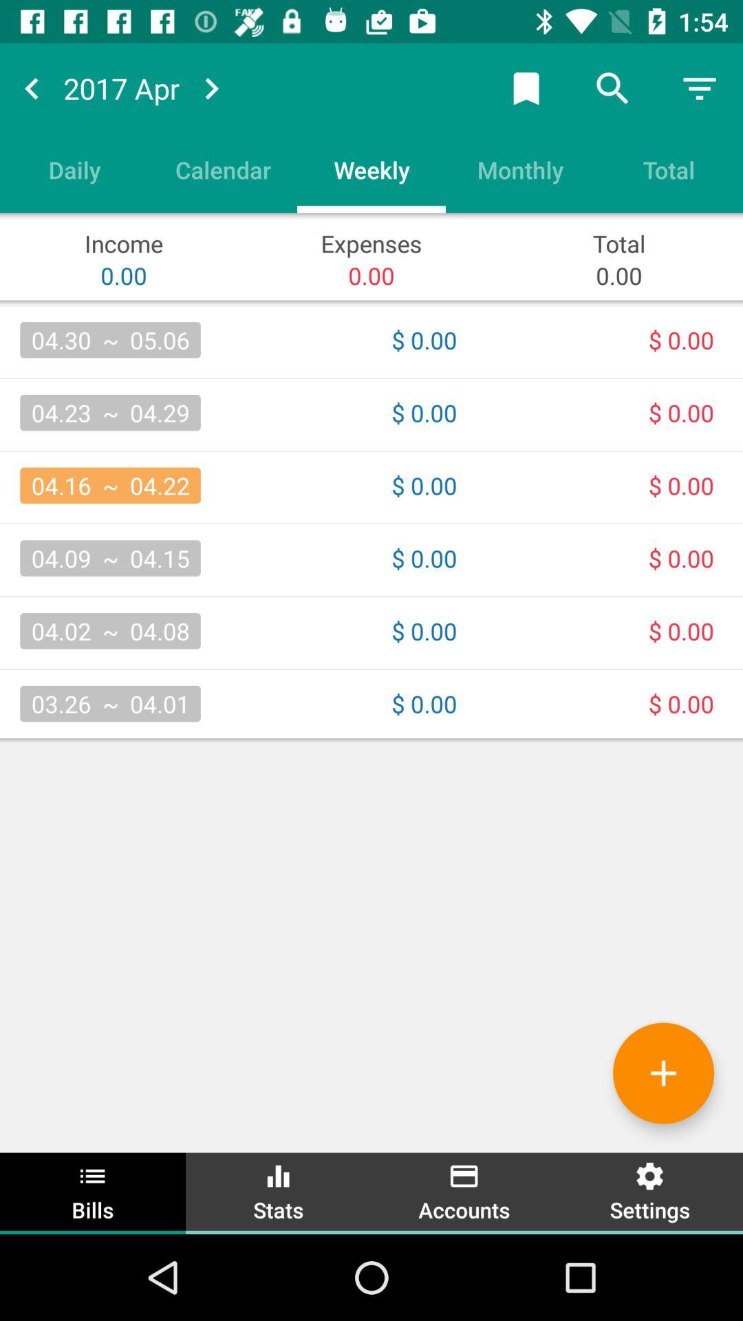 The width and height of the screenshot is (743, 1321). I want to click on launch the monthly icon, so click(520, 169).